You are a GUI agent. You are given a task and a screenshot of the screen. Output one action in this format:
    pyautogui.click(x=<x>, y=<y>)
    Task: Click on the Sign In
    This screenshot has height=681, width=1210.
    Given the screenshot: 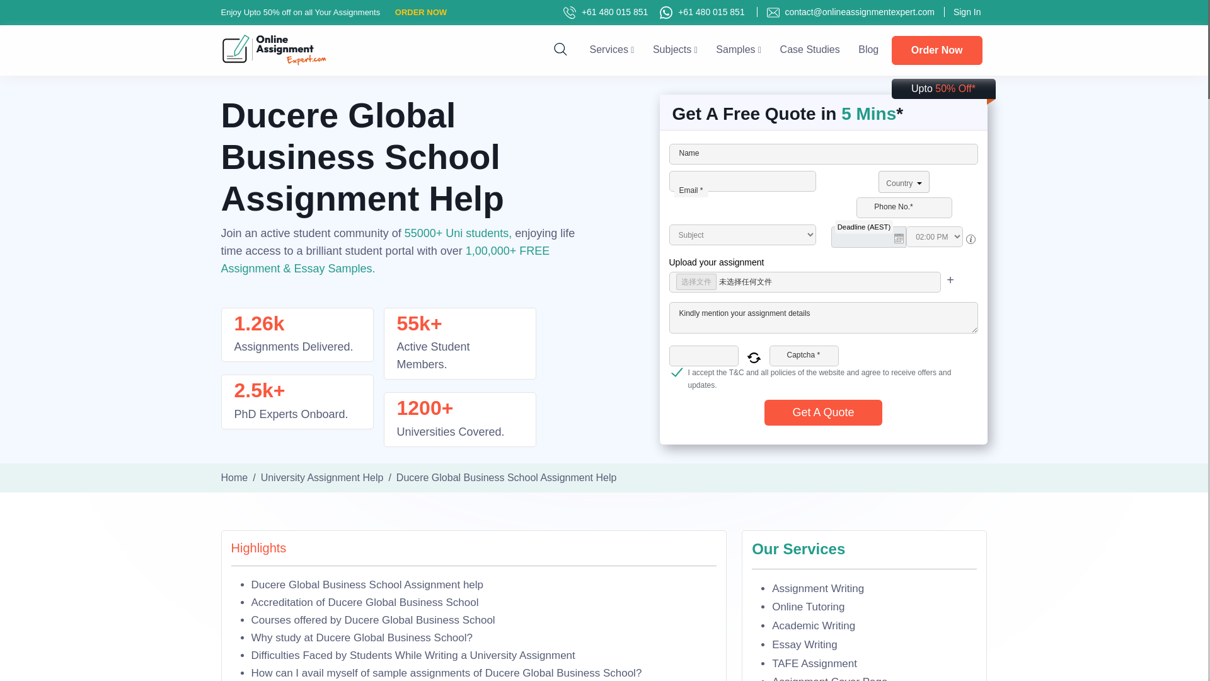 What is the action you would take?
    pyautogui.click(x=962, y=11)
    